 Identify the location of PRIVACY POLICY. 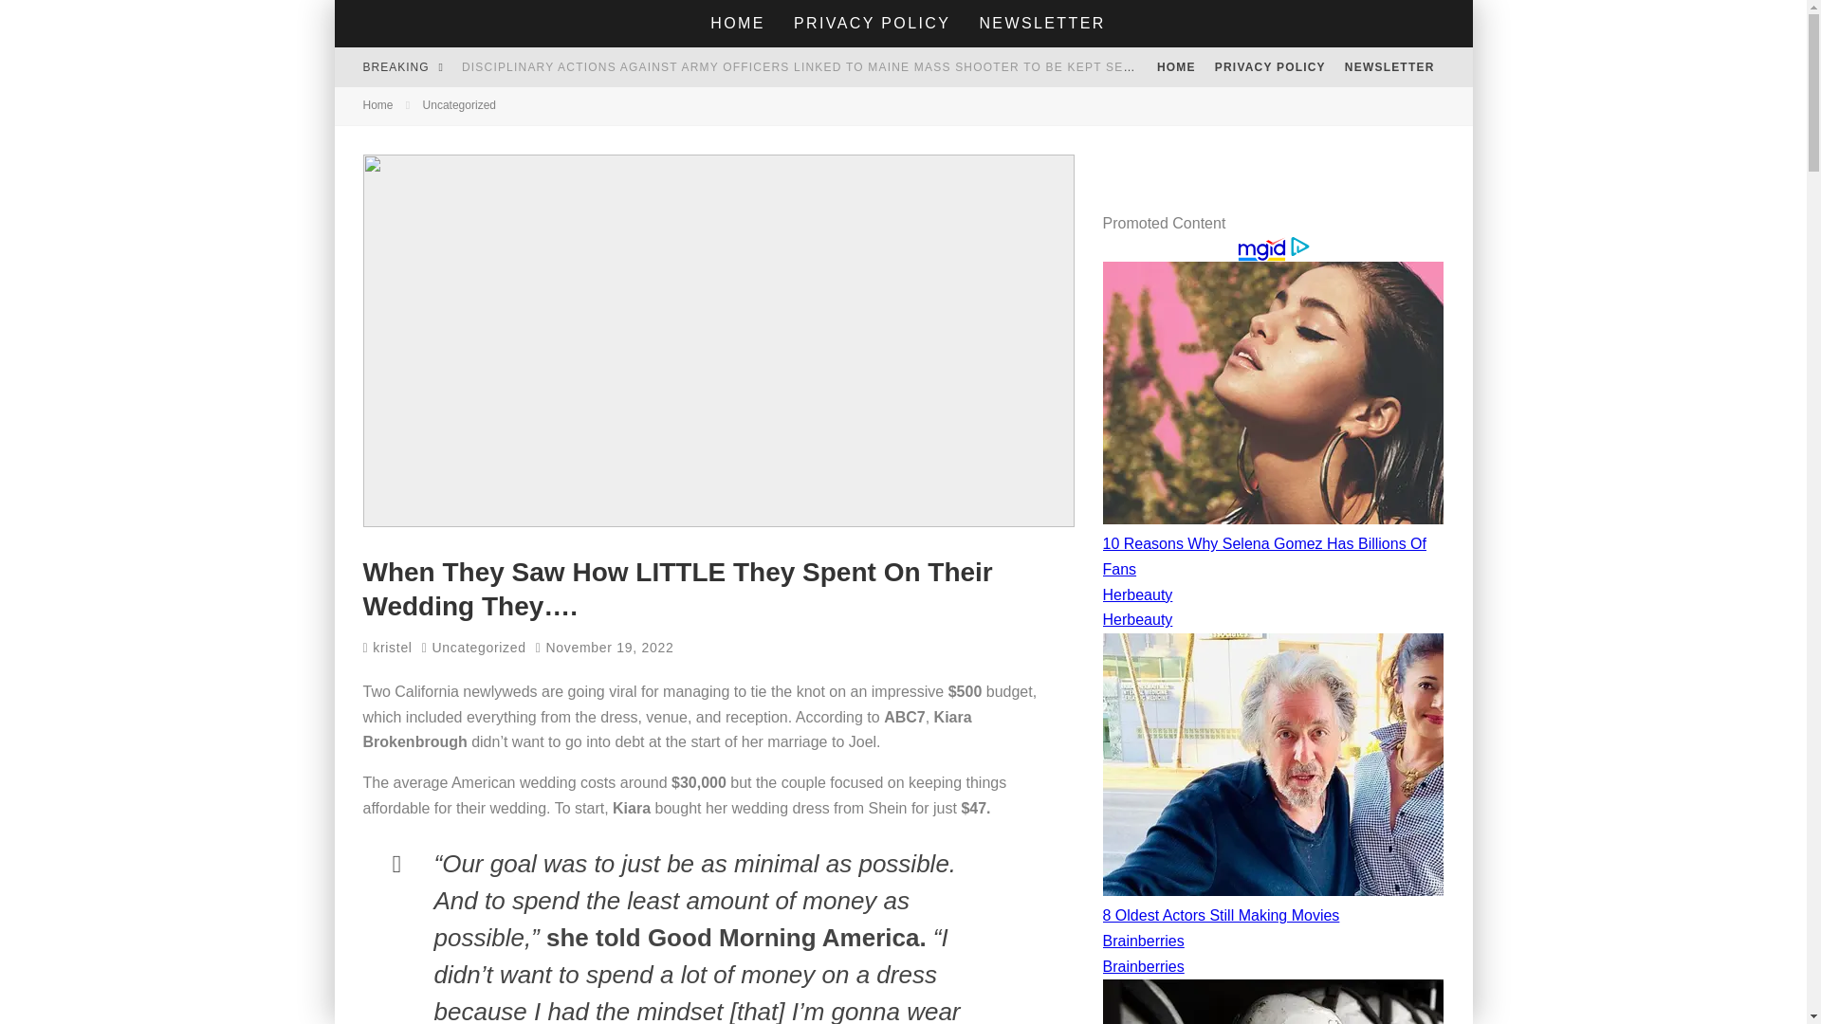
(872, 23).